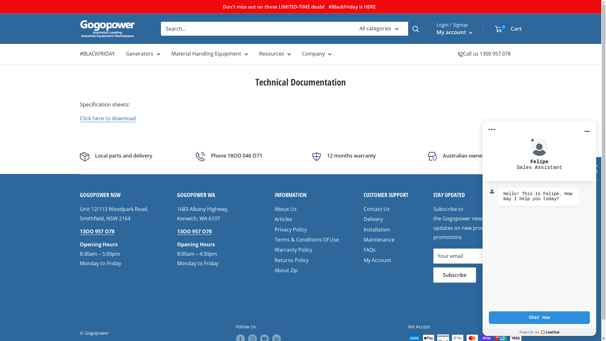  Describe the element at coordinates (308, 240) in the screenshot. I see `Terms & Conditions Of Use` at that location.